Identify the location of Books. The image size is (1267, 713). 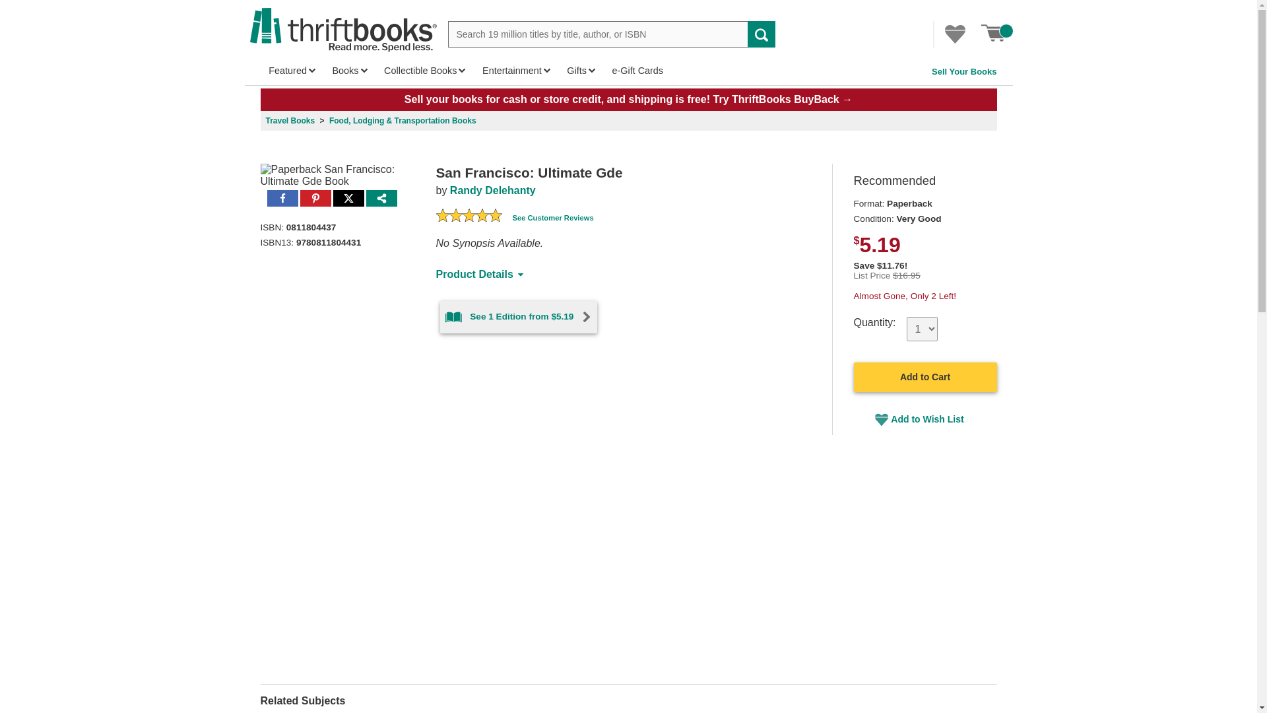
(350, 71).